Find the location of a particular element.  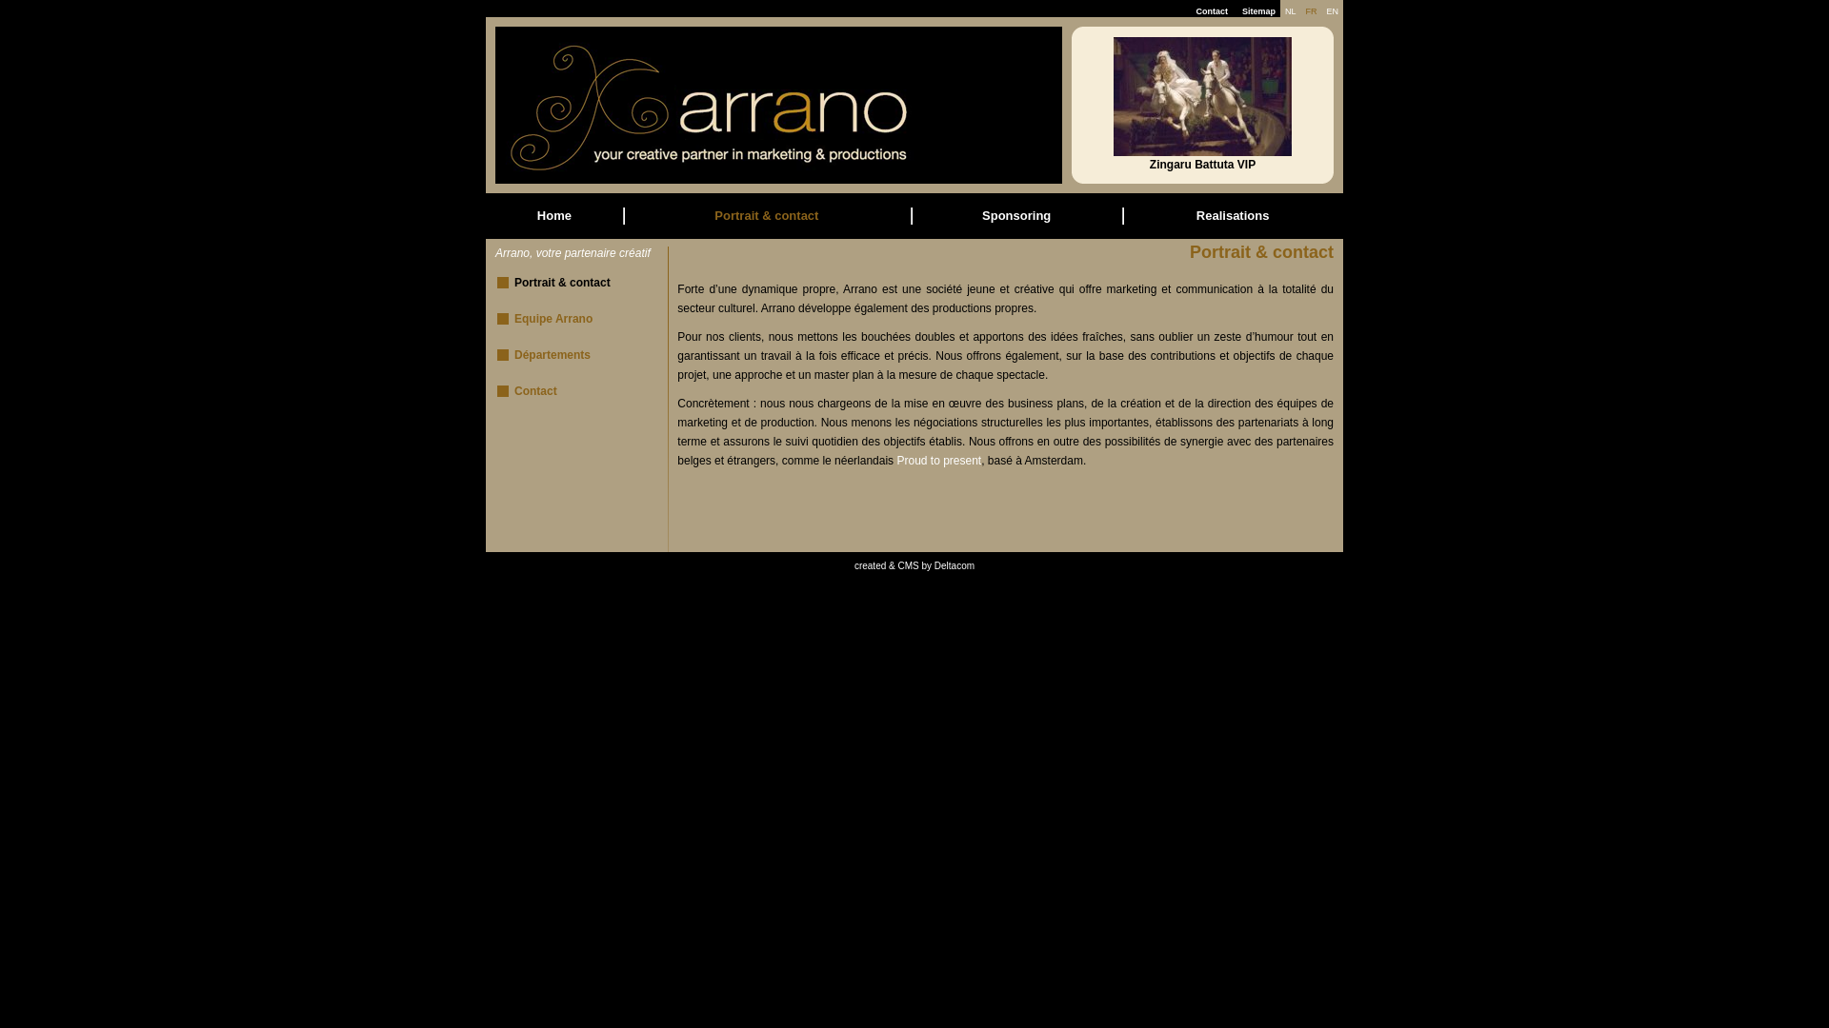

FR is located at coordinates (1311, 11).